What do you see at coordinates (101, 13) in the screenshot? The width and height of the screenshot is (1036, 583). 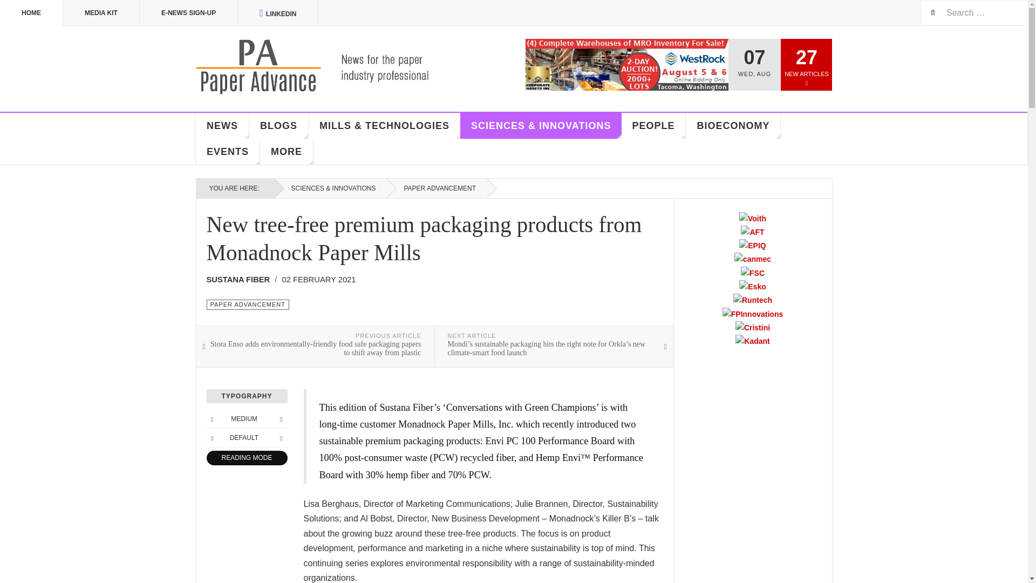 I see `MEDIA KIT` at bounding box center [101, 13].